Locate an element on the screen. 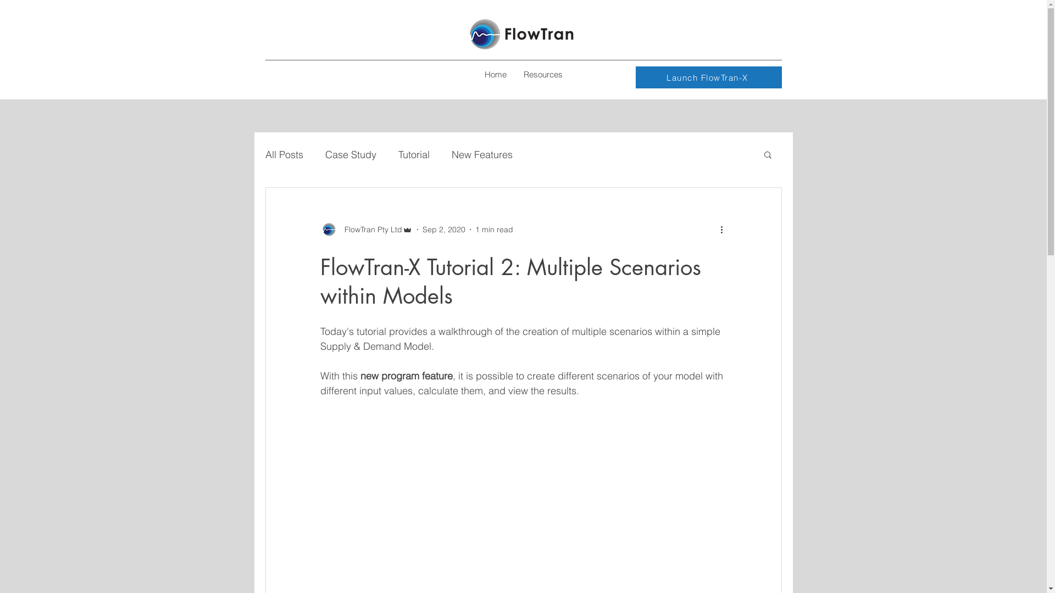 This screenshot has width=1055, height=593. FlowTran Pty Ltd is located at coordinates (366, 230).